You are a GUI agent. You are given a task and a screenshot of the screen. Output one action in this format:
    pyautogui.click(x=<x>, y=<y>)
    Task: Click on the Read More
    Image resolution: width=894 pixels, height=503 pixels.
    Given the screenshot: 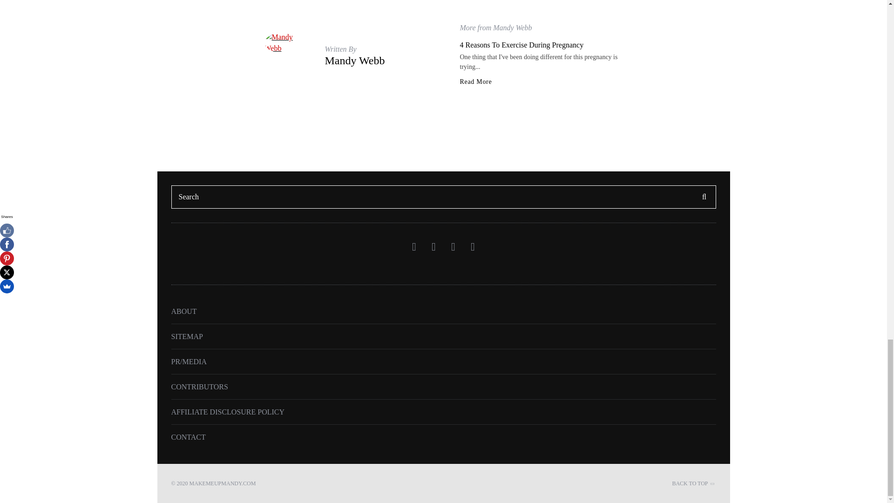 What is the action you would take?
    pyautogui.click(x=476, y=82)
    